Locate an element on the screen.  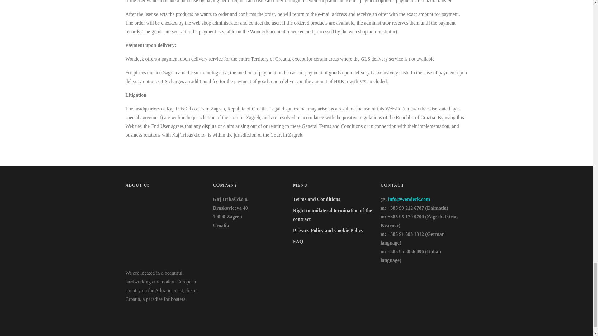
Privacy Policy and Cookie Policy is located at coordinates (328, 230).